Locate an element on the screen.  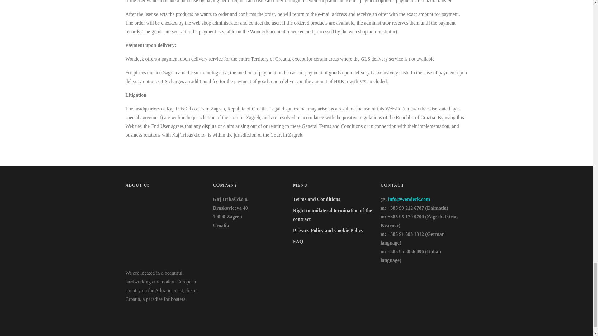
Privacy Policy and Cookie Policy is located at coordinates (328, 230).